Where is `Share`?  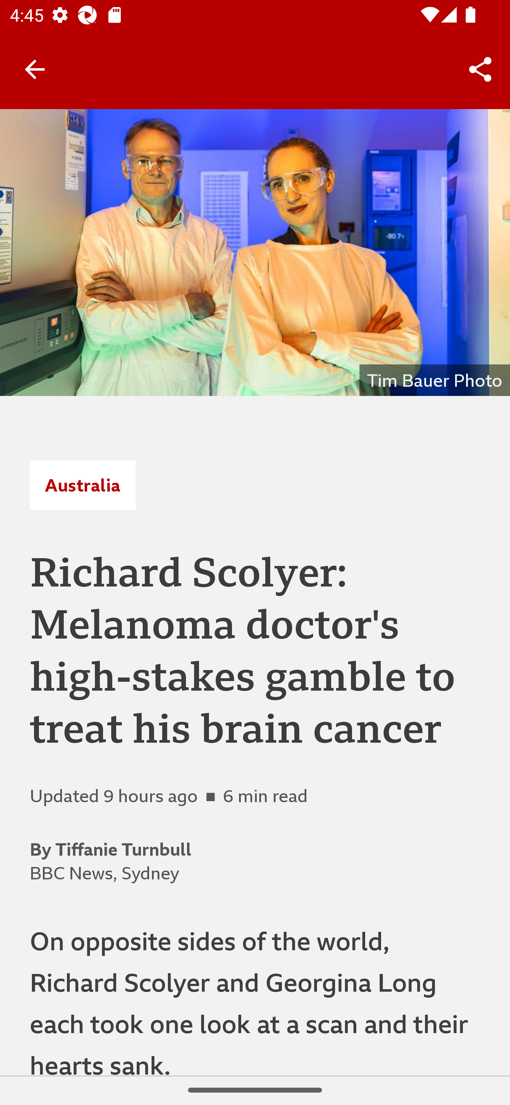 Share is located at coordinates (480, 69).